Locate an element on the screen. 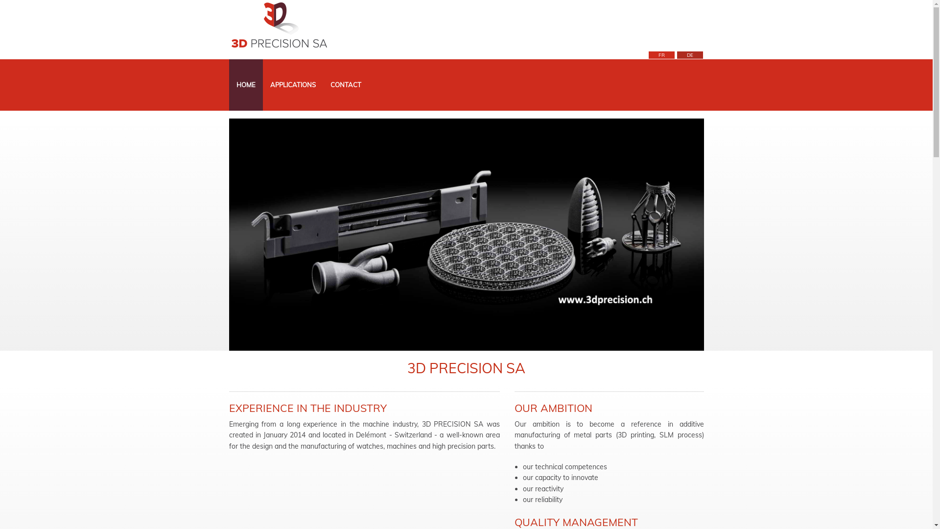 The height and width of the screenshot is (529, 940). DE is located at coordinates (689, 55).